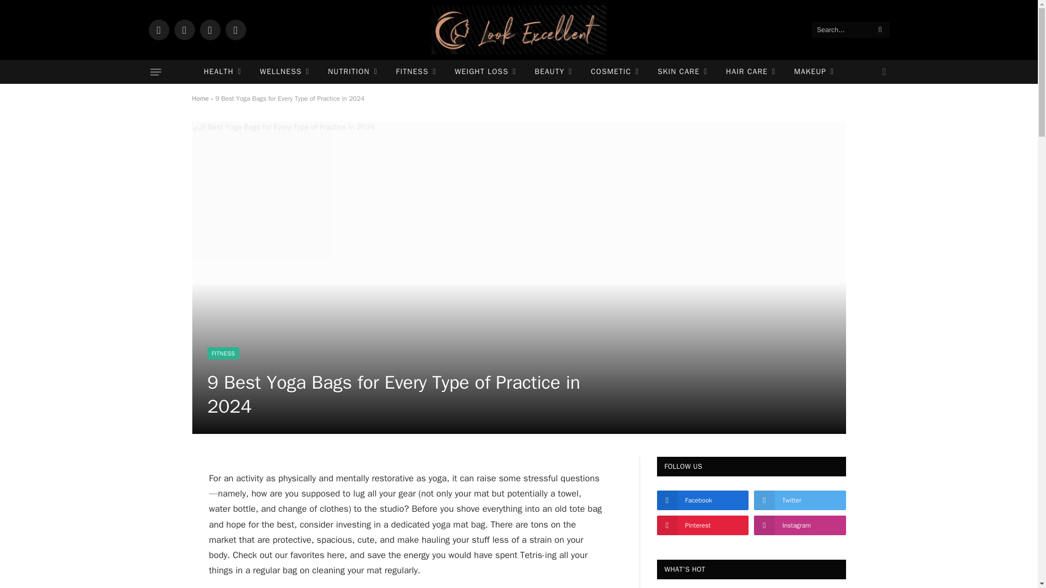  I want to click on Instagram, so click(209, 29).